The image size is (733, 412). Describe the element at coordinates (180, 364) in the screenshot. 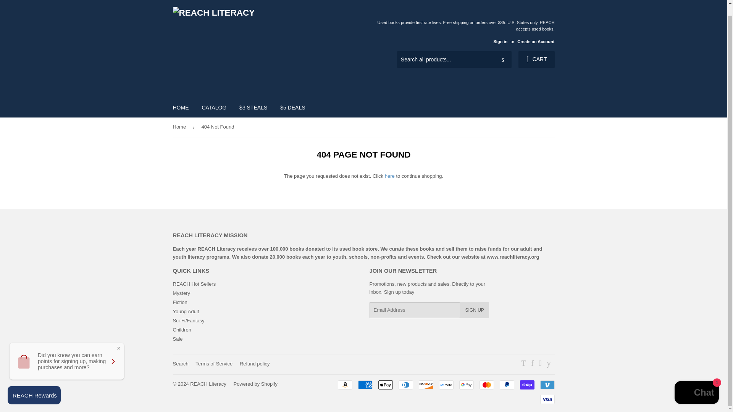

I see `Search` at that location.